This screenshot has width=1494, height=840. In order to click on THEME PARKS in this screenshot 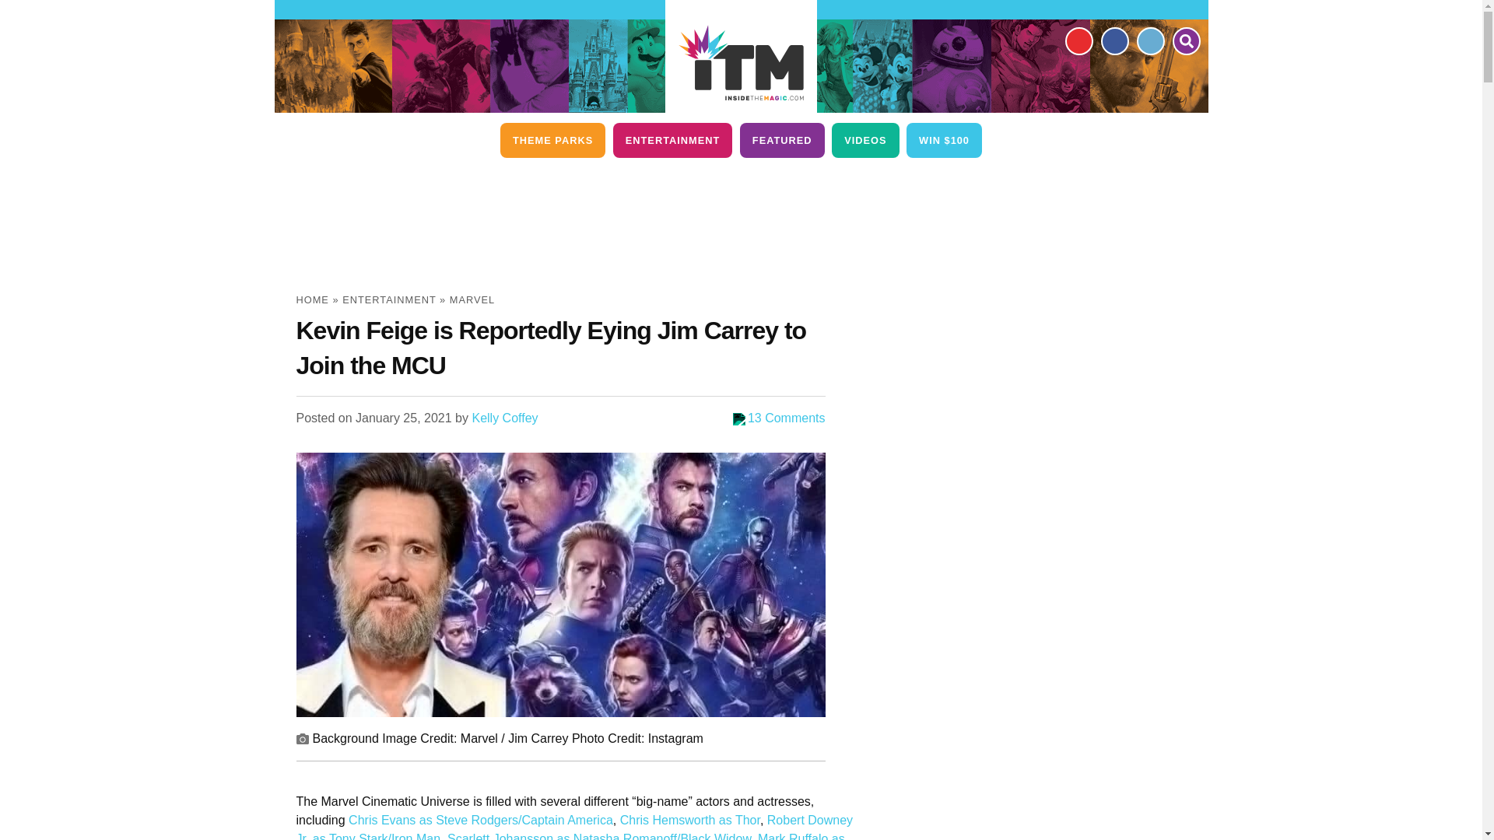, I will do `click(552, 140)`.